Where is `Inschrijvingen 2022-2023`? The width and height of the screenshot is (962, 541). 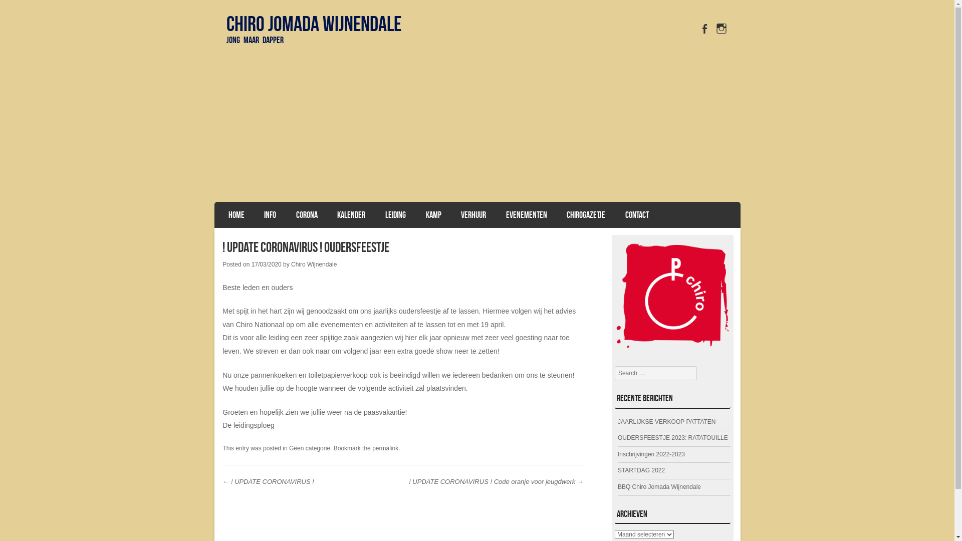
Inschrijvingen 2022-2023 is located at coordinates (651, 454).